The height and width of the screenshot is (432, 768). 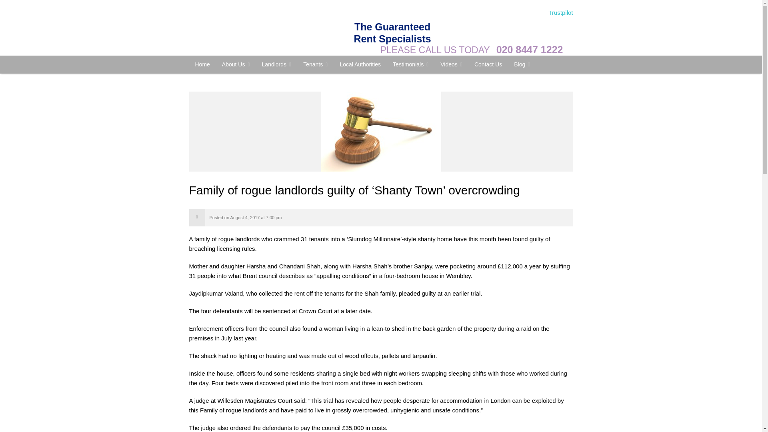 What do you see at coordinates (410, 64) in the screenshot?
I see `Testimonials` at bounding box center [410, 64].